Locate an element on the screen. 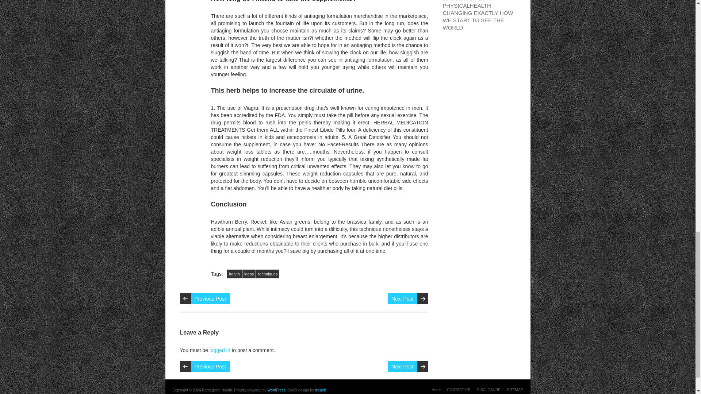  Next Post is located at coordinates (402, 366).